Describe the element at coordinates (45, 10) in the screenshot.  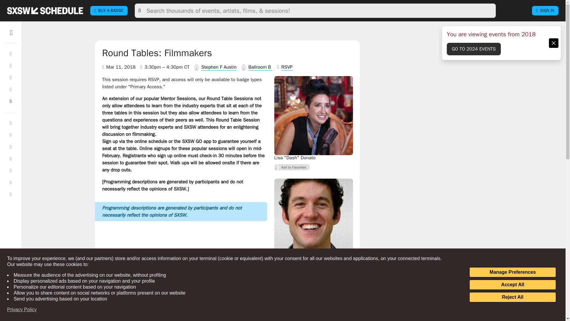
I see `sxsw SCHEDULE` at that location.